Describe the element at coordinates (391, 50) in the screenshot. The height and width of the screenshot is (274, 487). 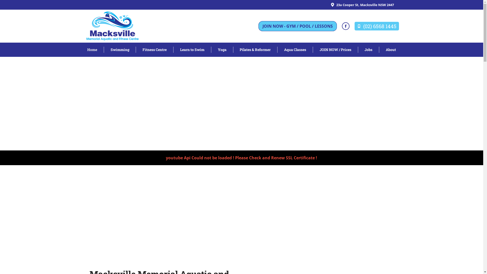
I see `About` at that location.